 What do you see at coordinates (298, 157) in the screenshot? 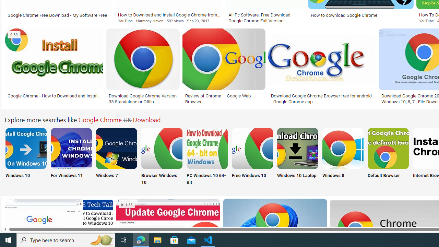
I see `Windows 10 Laptop` at bounding box center [298, 157].